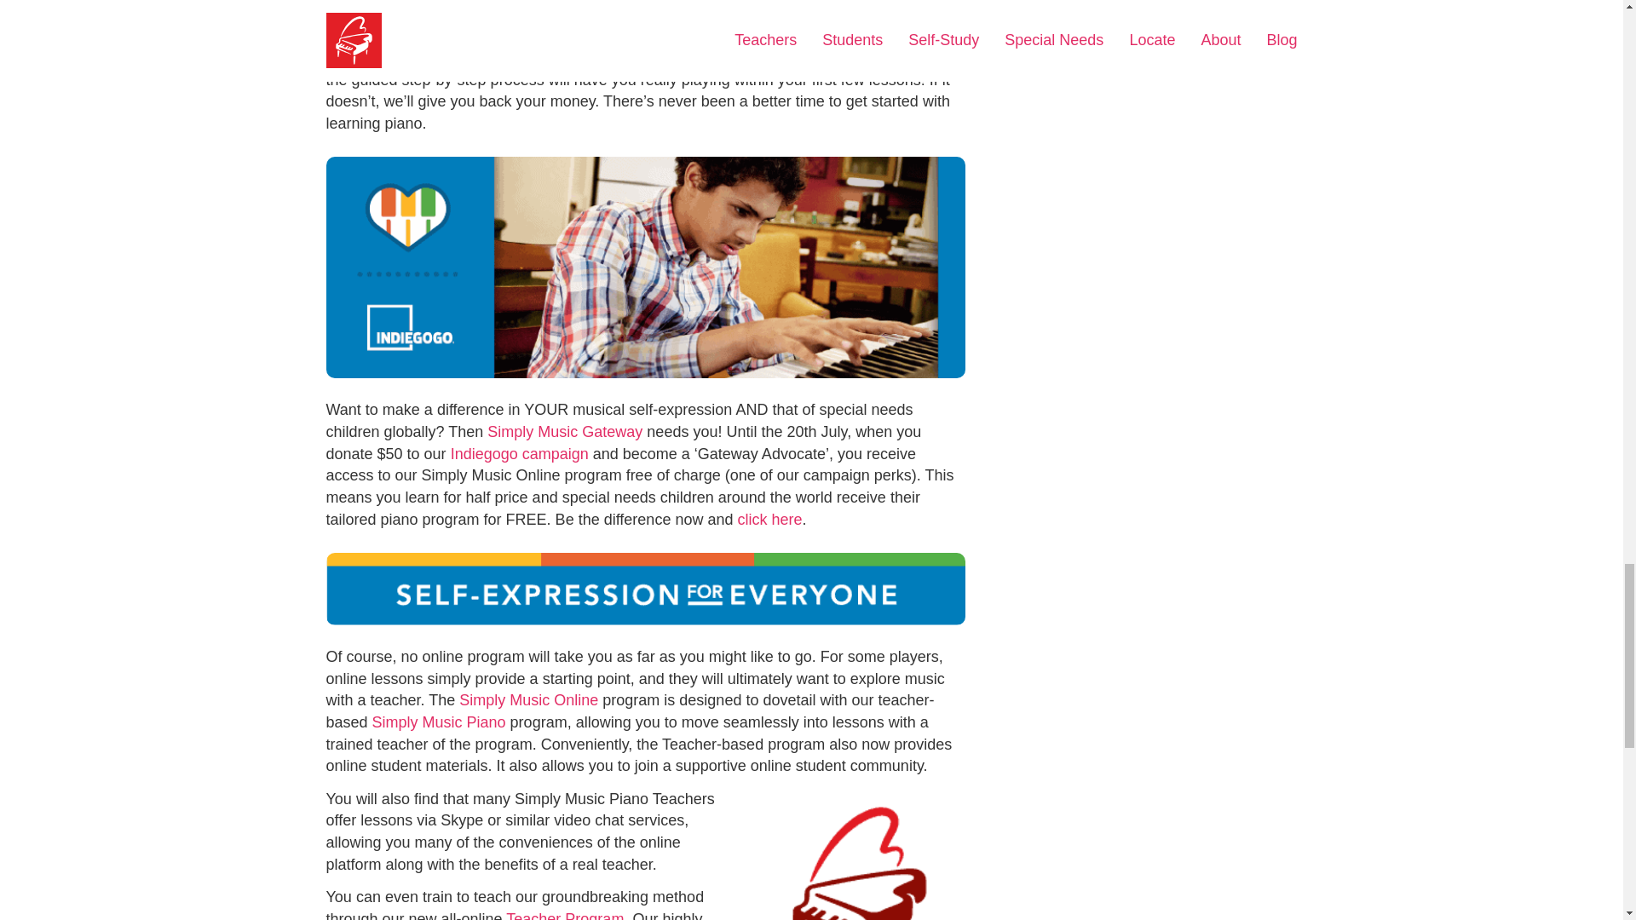 The height and width of the screenshot is (920, 1636). Describe the element at coordinates (769, 520) in the screenshot. I see `click here` at that location.